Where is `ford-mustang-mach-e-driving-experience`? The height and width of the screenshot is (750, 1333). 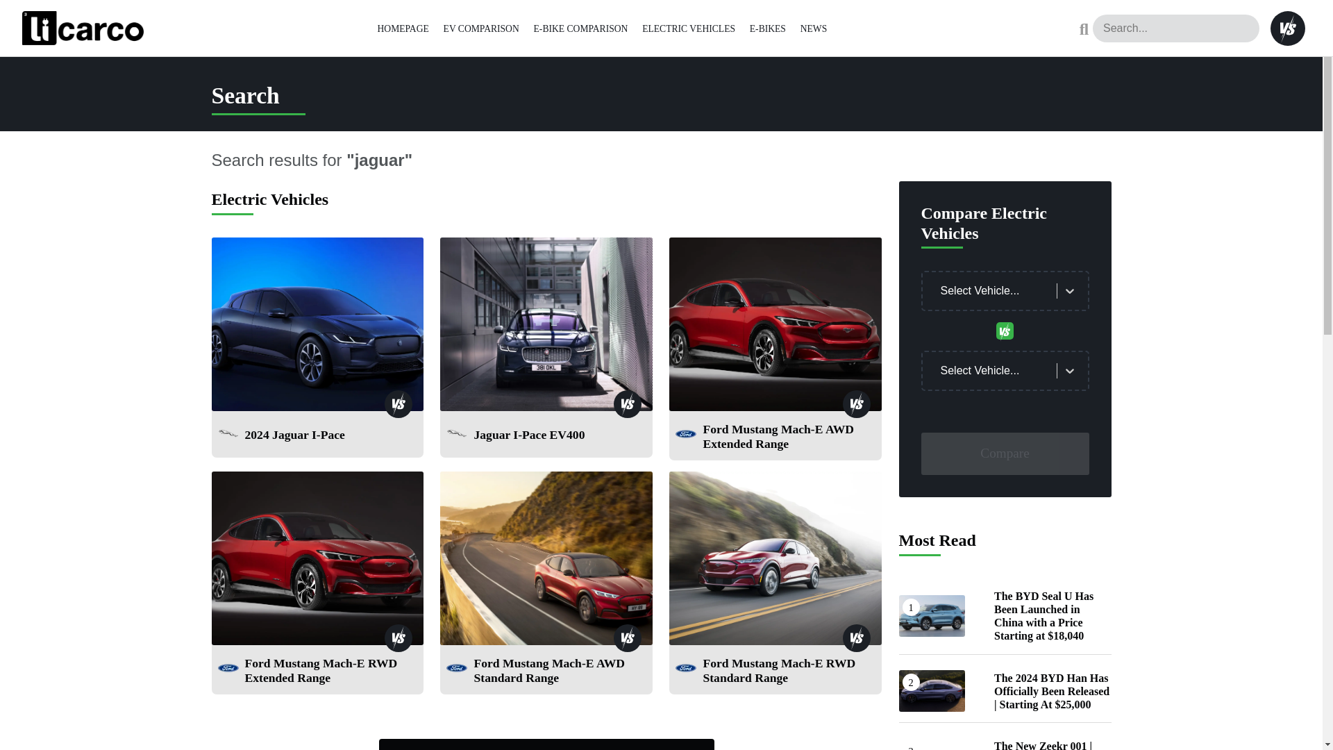
ford-mustang-mach-e-driving-experience is located at coordinates (775, 558).